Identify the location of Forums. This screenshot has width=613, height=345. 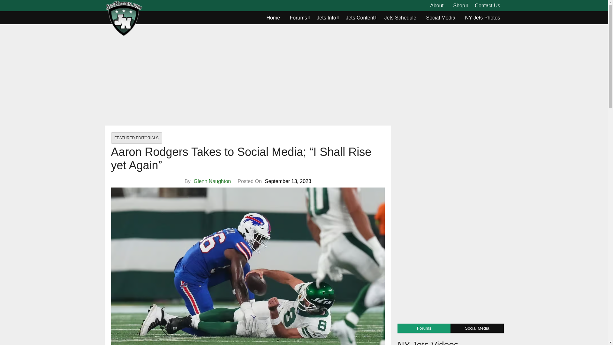
(298, 18).